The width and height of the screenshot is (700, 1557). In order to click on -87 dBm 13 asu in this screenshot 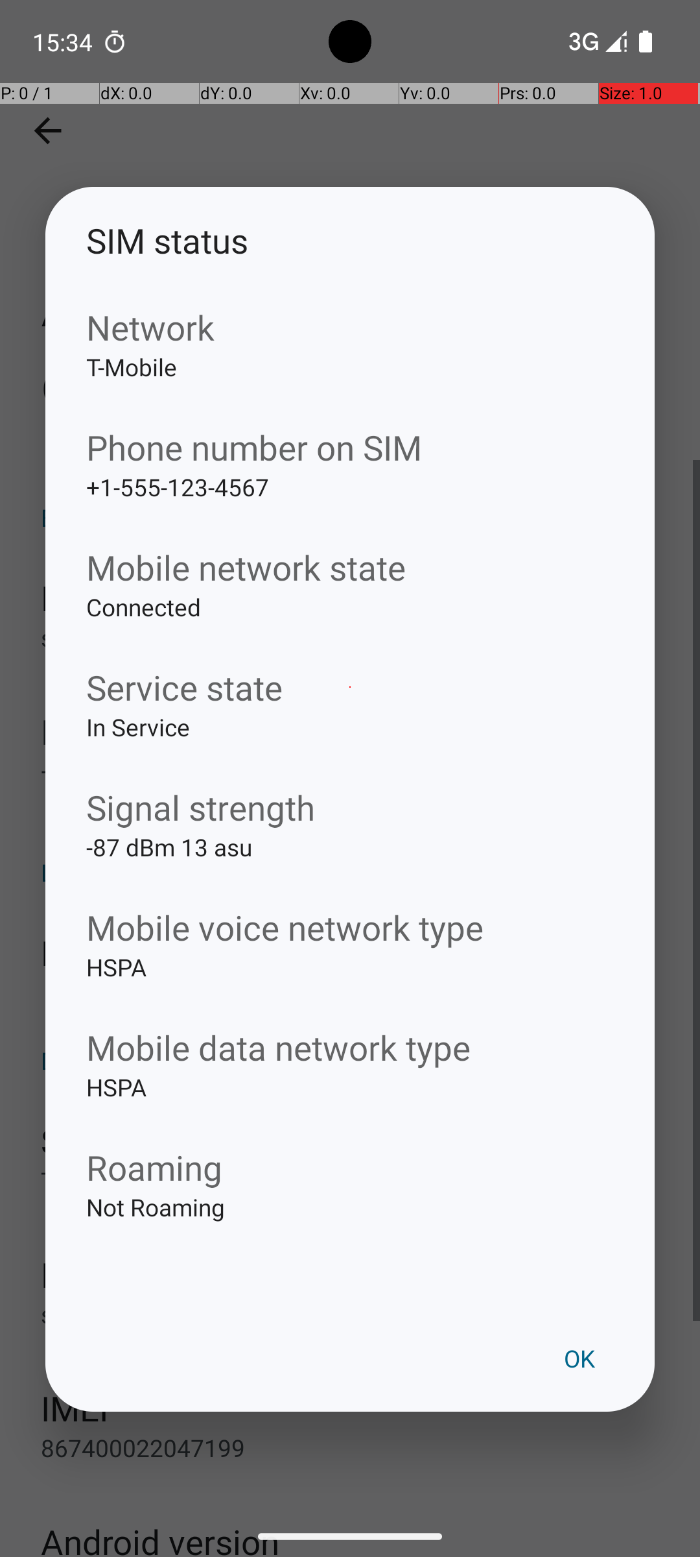, I will do `click(350, 867)`.